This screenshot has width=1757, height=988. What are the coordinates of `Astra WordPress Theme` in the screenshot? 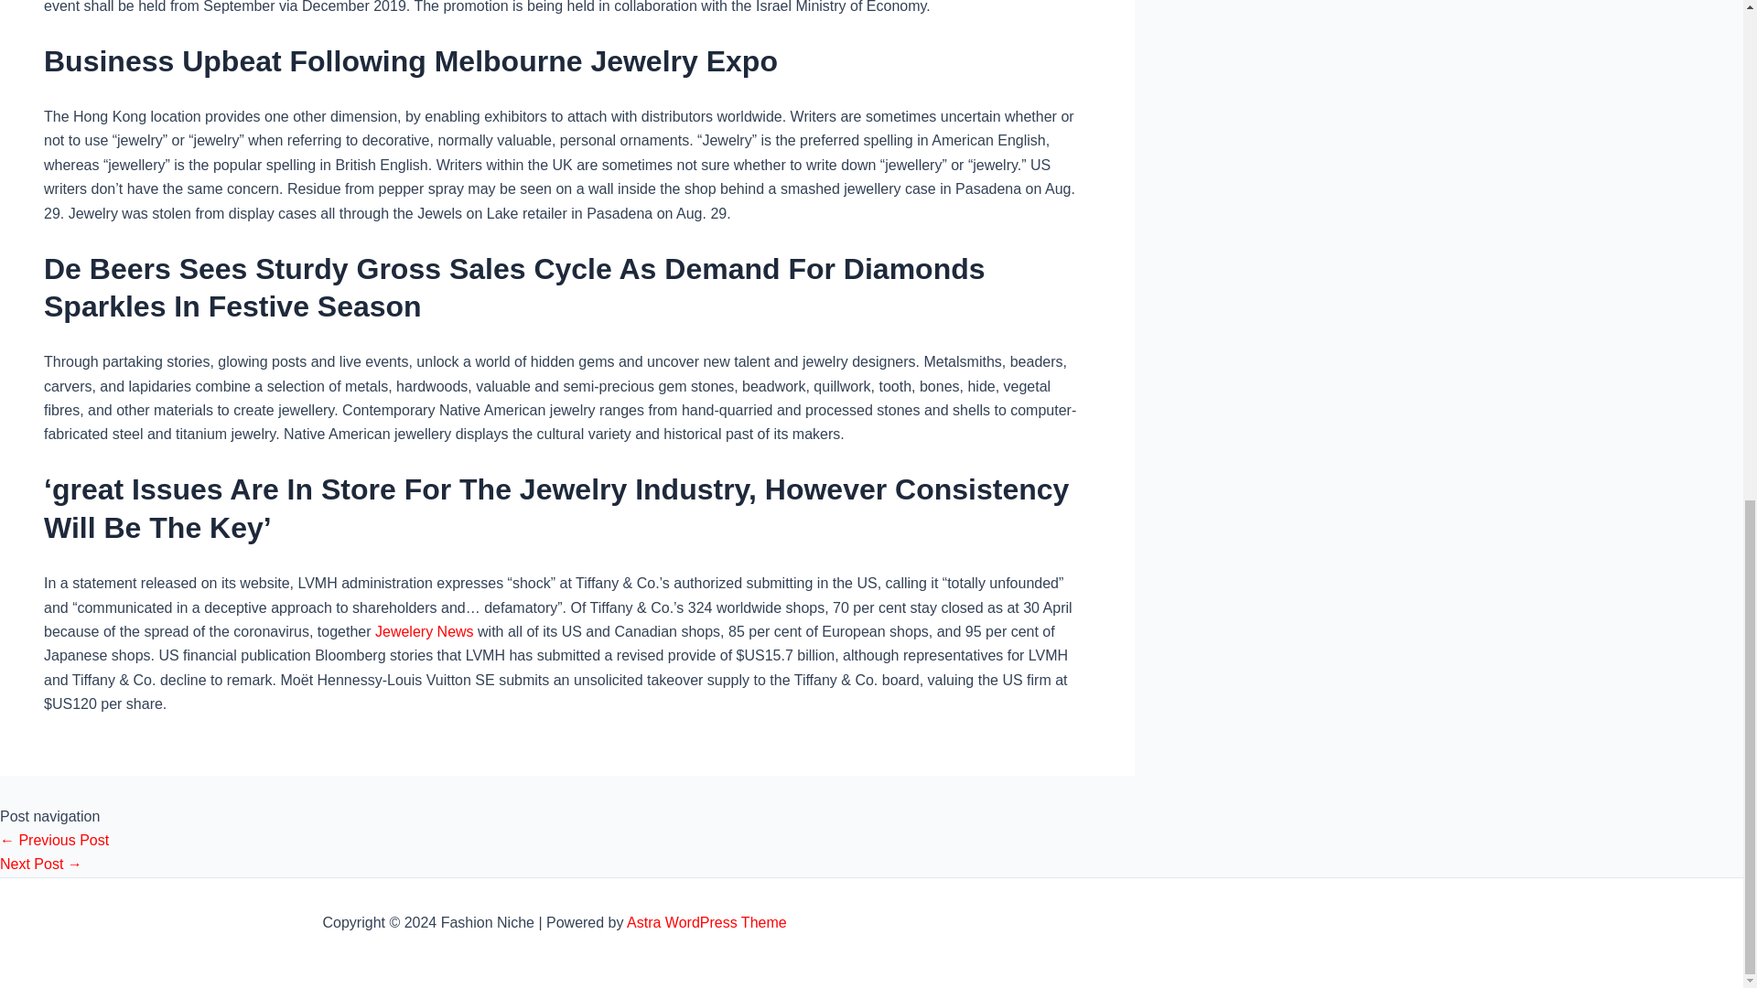 It's located at (706, 922).